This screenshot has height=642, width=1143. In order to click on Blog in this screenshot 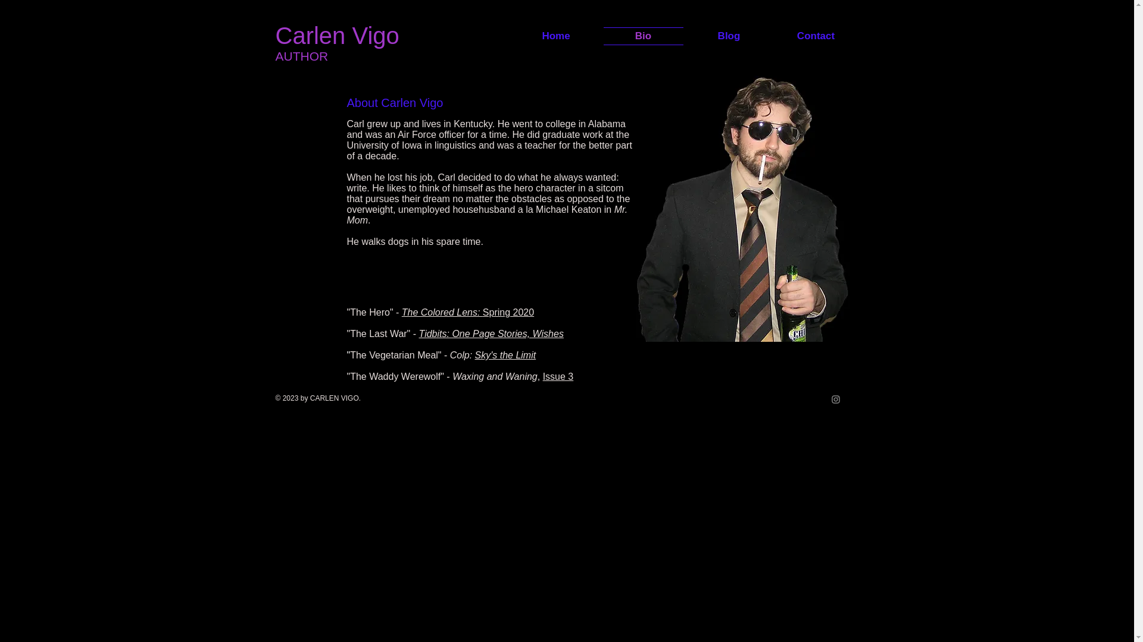, I will do `click(729, 36)`.